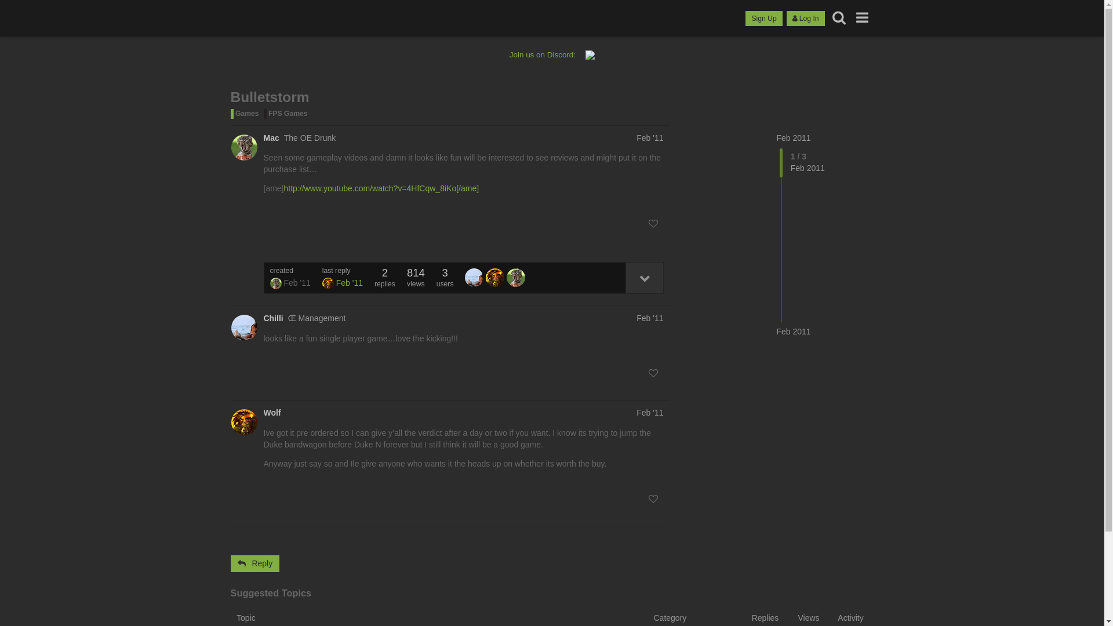  What do you see at coordinates (343, 278) in the screenshot?
I see `last reply
Feb '11` at bounding box center [343, 278].